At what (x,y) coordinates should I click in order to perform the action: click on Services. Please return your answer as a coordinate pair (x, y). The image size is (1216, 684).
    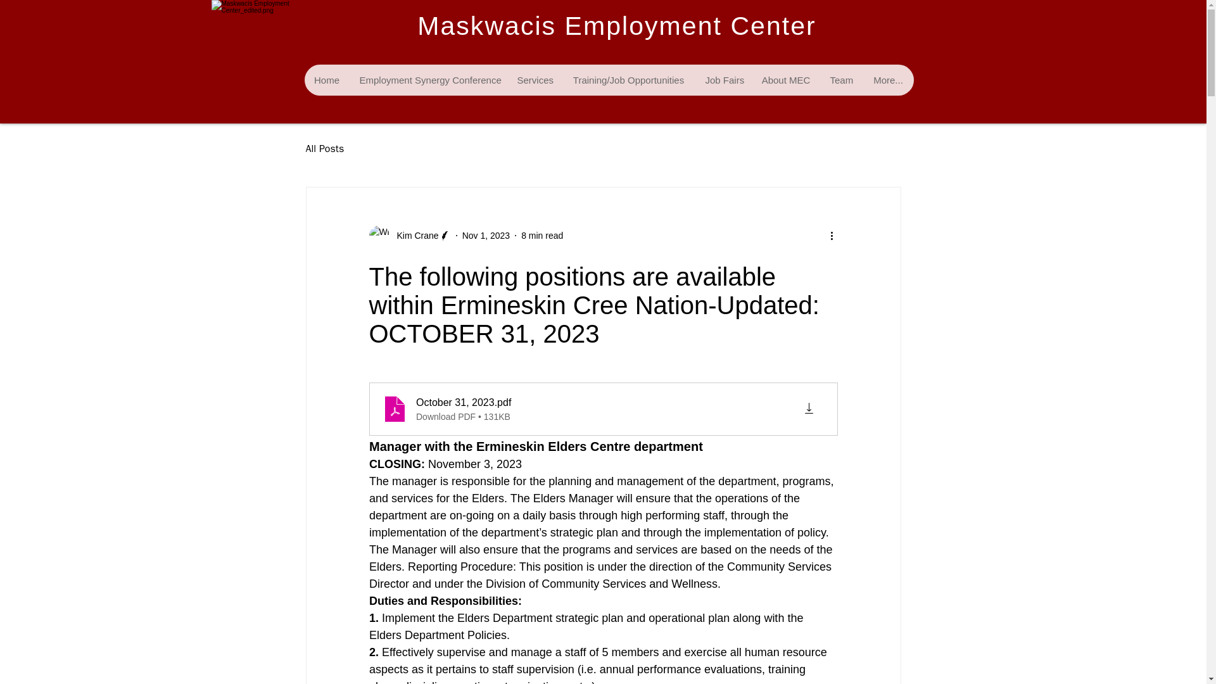
    Looking at the image, I should click on (533, 80).